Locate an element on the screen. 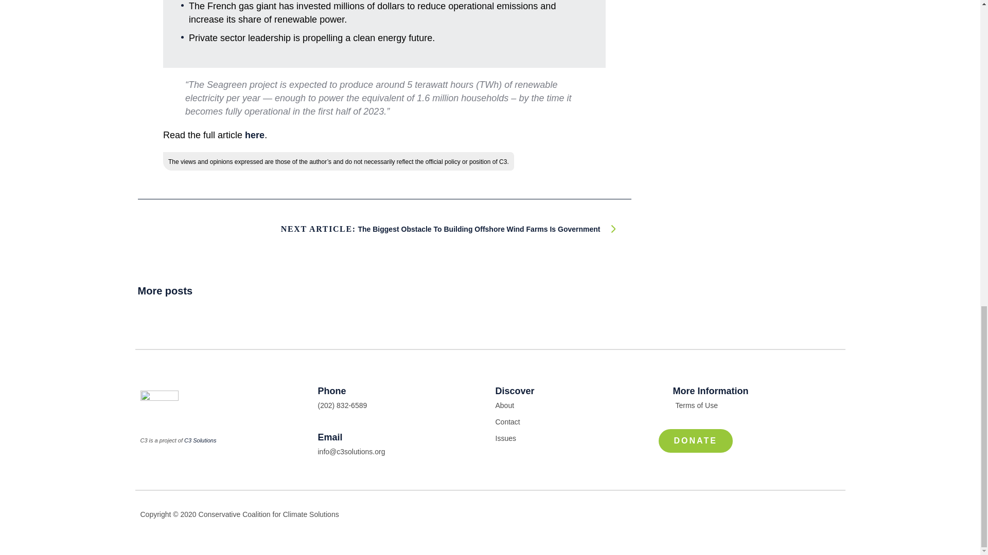 Image resolution: width=988 pixels, height=555 pixels. Contact is located at coordinates (578, 421).